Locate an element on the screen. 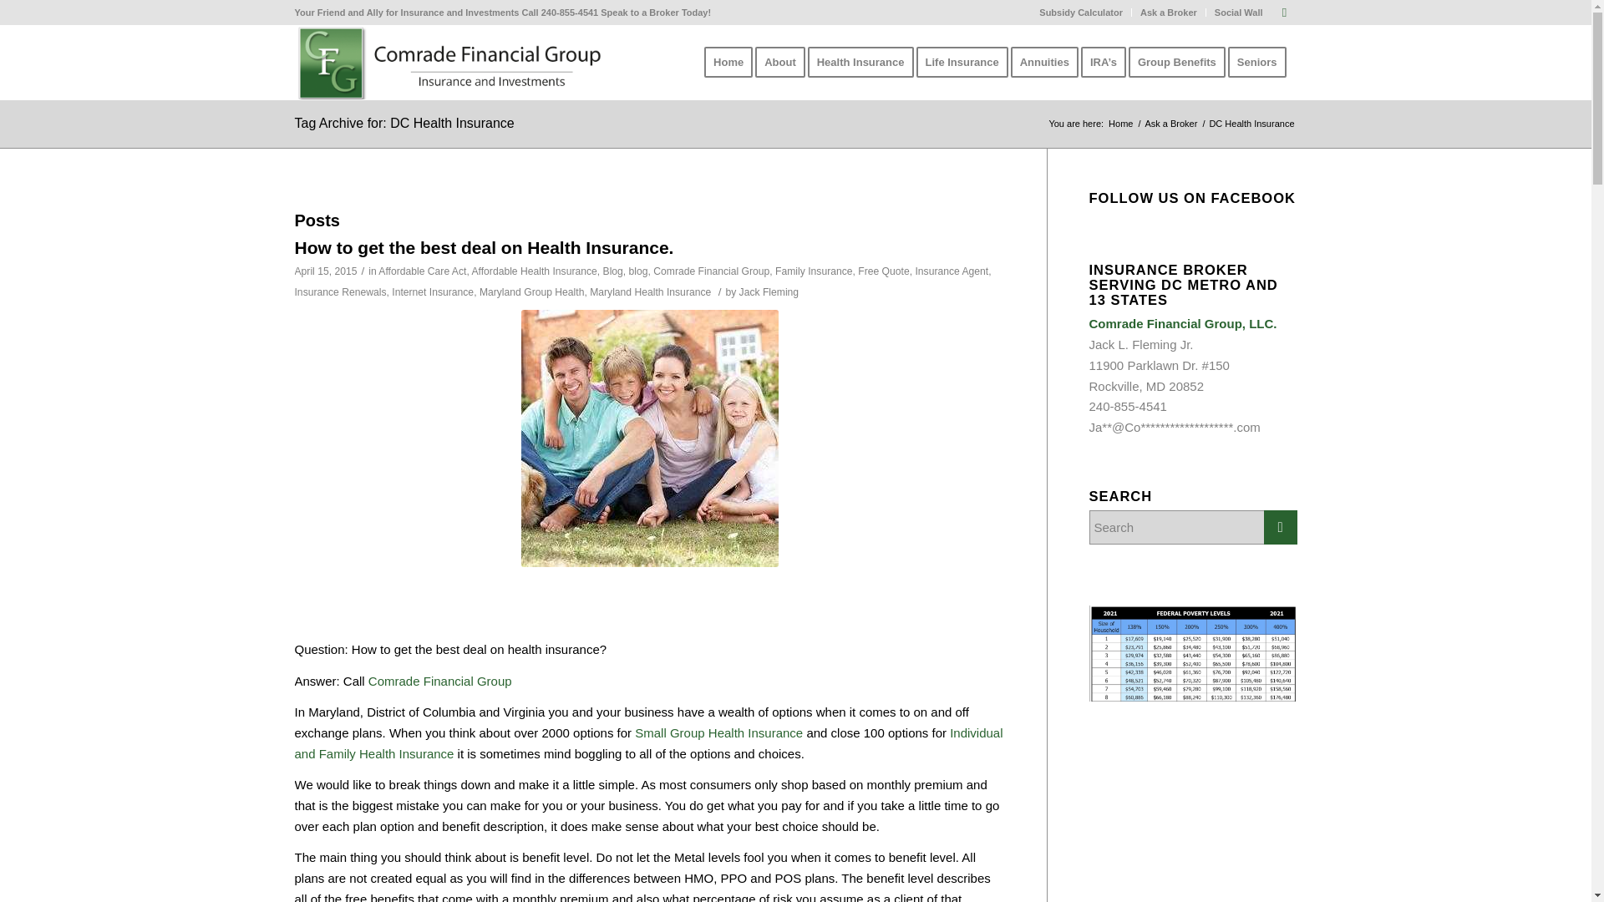  Comrade Financial Group is located at coordinates (439, 681).